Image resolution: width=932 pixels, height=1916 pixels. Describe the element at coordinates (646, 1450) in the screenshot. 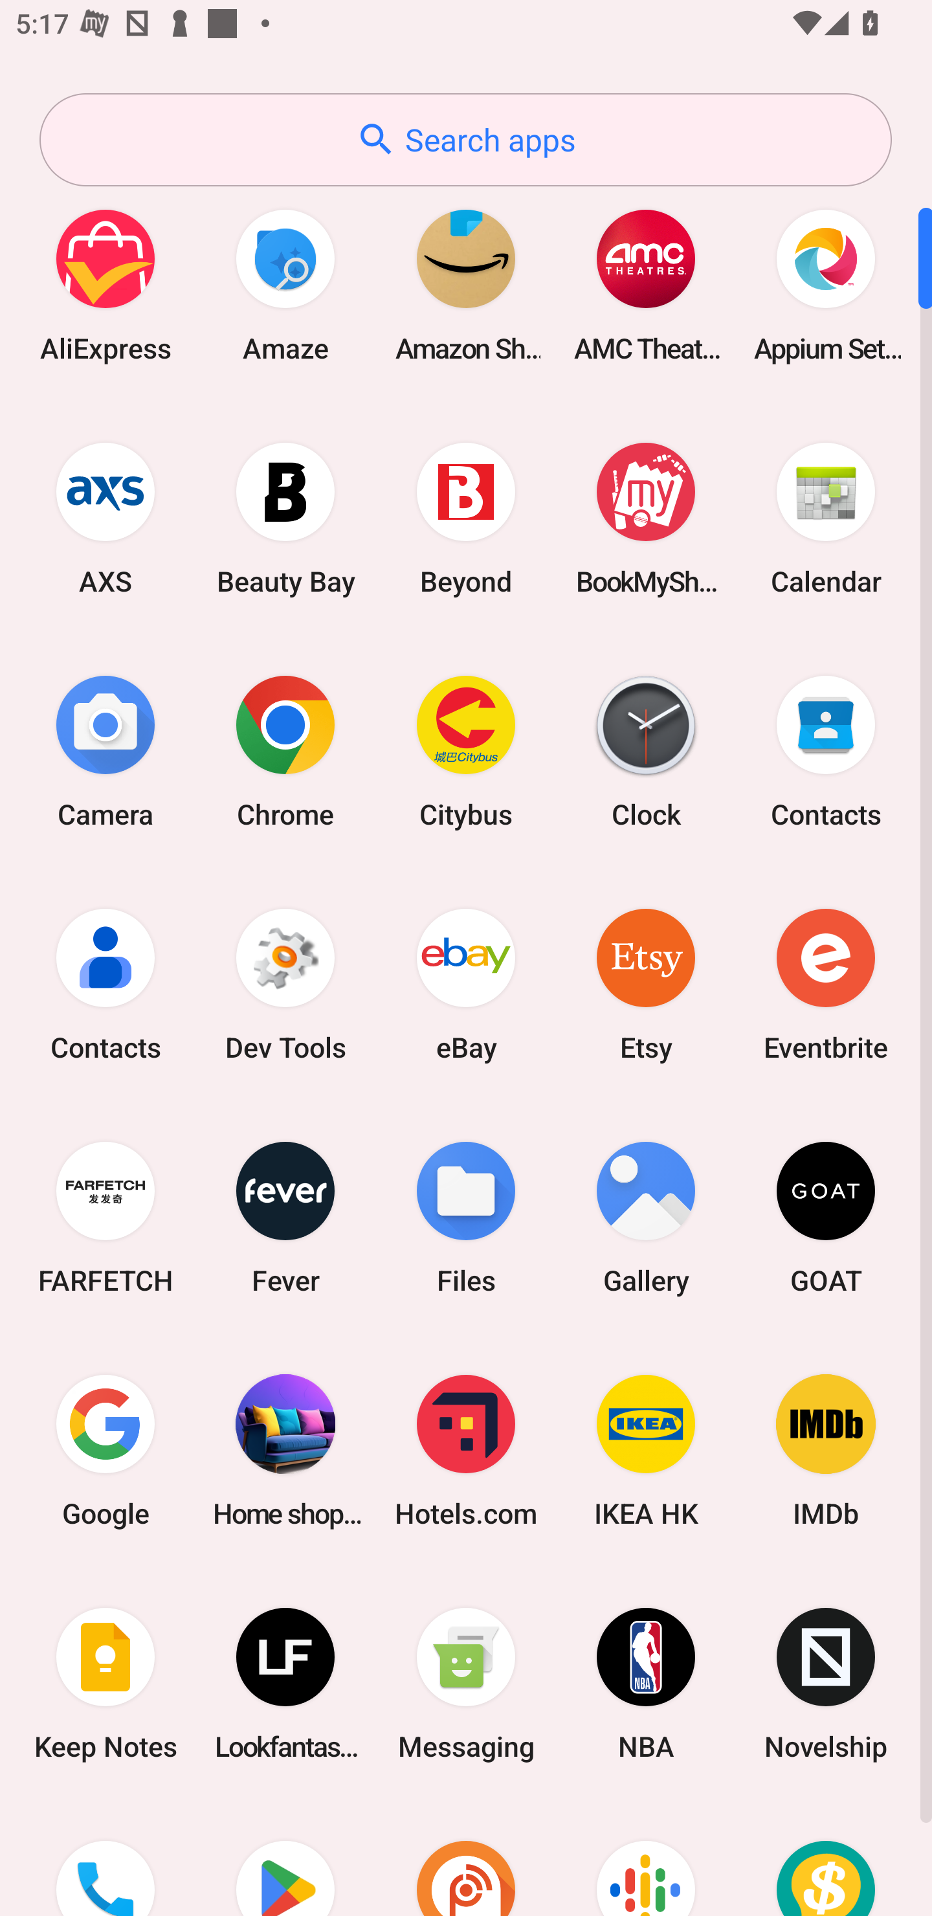

I see `IKEA HK` at that location.